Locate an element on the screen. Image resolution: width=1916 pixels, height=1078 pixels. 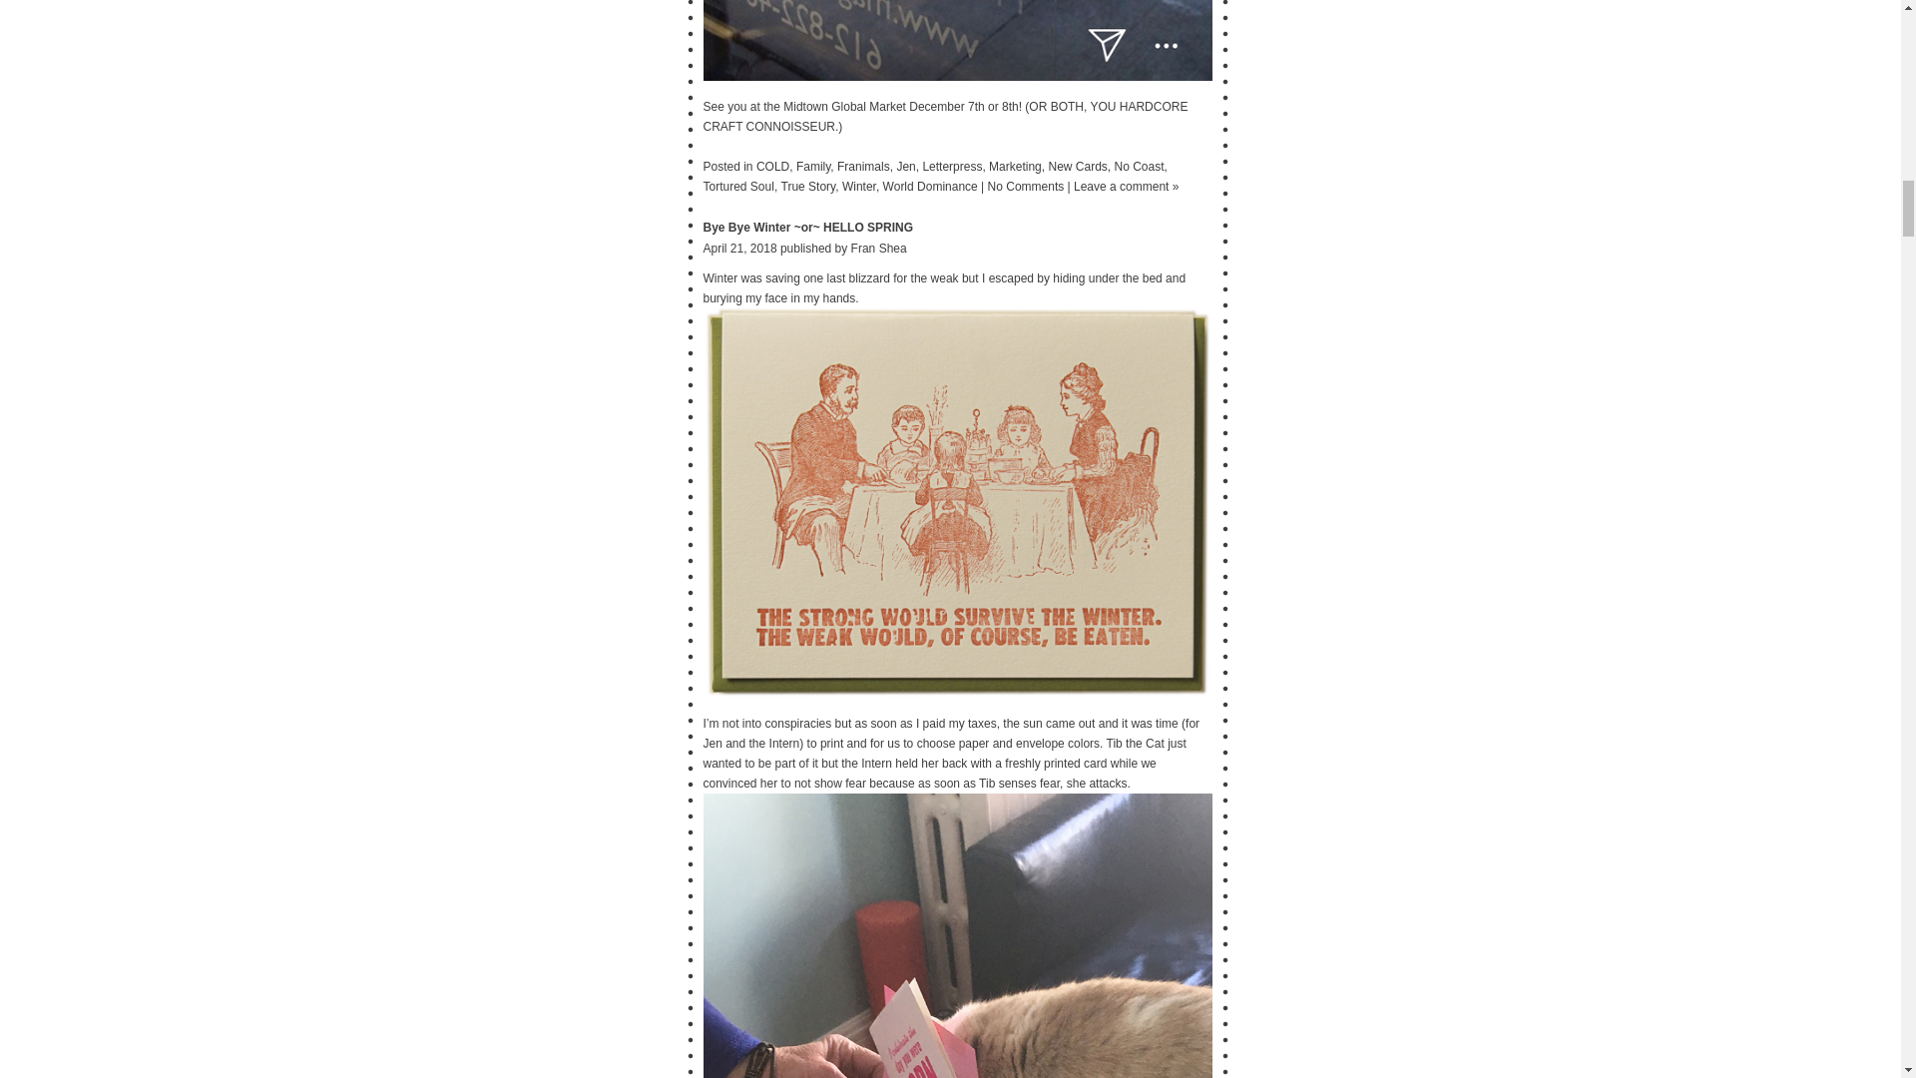
World Dominance is located at coordinates (930, 187).